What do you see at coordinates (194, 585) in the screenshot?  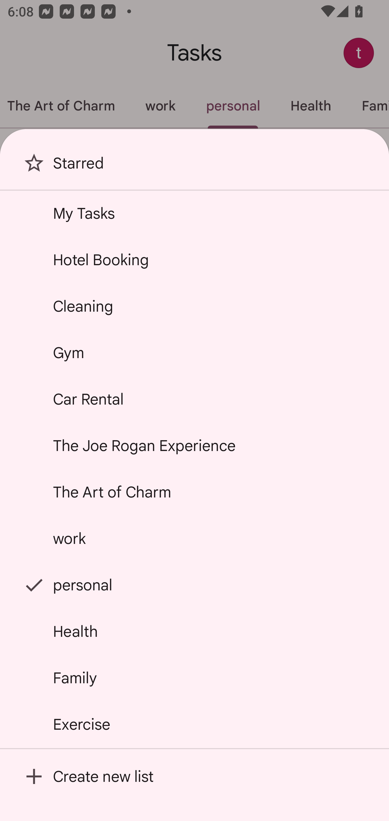 I see `personal` at bounding box center [194, 585].